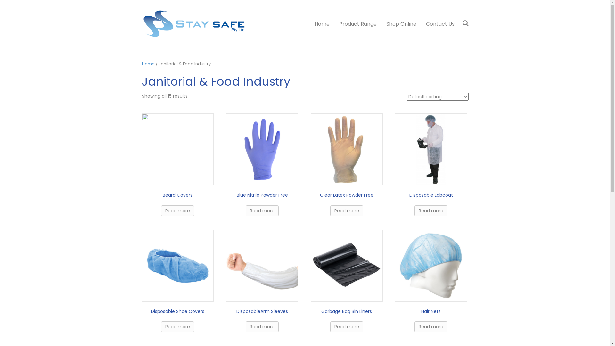  I want to click on Beard Covers, so click(177, 164).